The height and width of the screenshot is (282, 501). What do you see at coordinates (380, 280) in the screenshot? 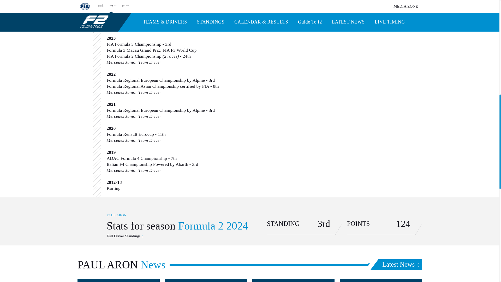
I see `Latest News` at bounding box center [380, 280].